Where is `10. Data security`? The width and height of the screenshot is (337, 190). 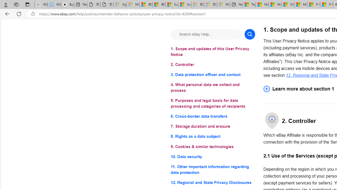
10. Data security is located at coordinates (213, 156).